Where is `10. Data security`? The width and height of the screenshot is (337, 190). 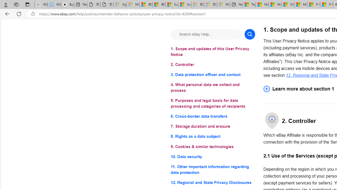
10. Data security is located at coordinates (213, 156).